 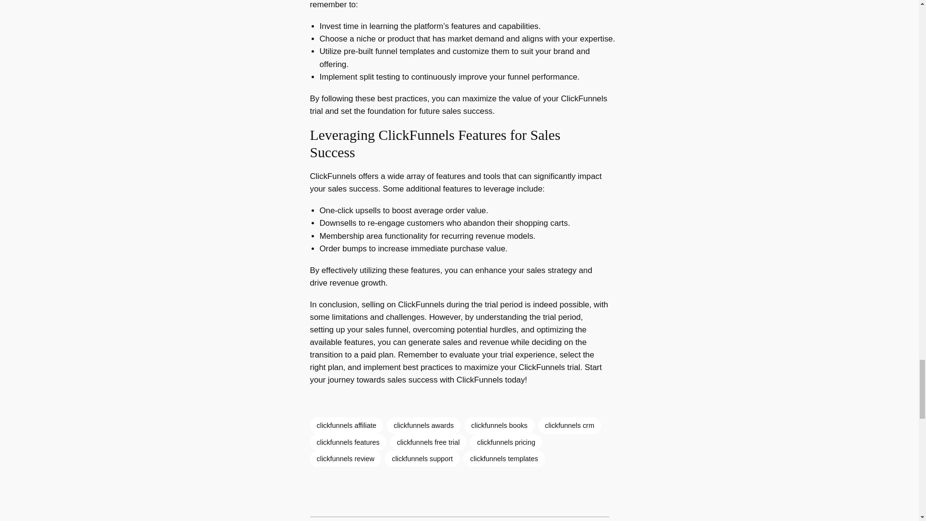 What do you see at coordinates (347, 442) in the screenshot?
I see `clickfunnels features` at bounding box center [347, 442].